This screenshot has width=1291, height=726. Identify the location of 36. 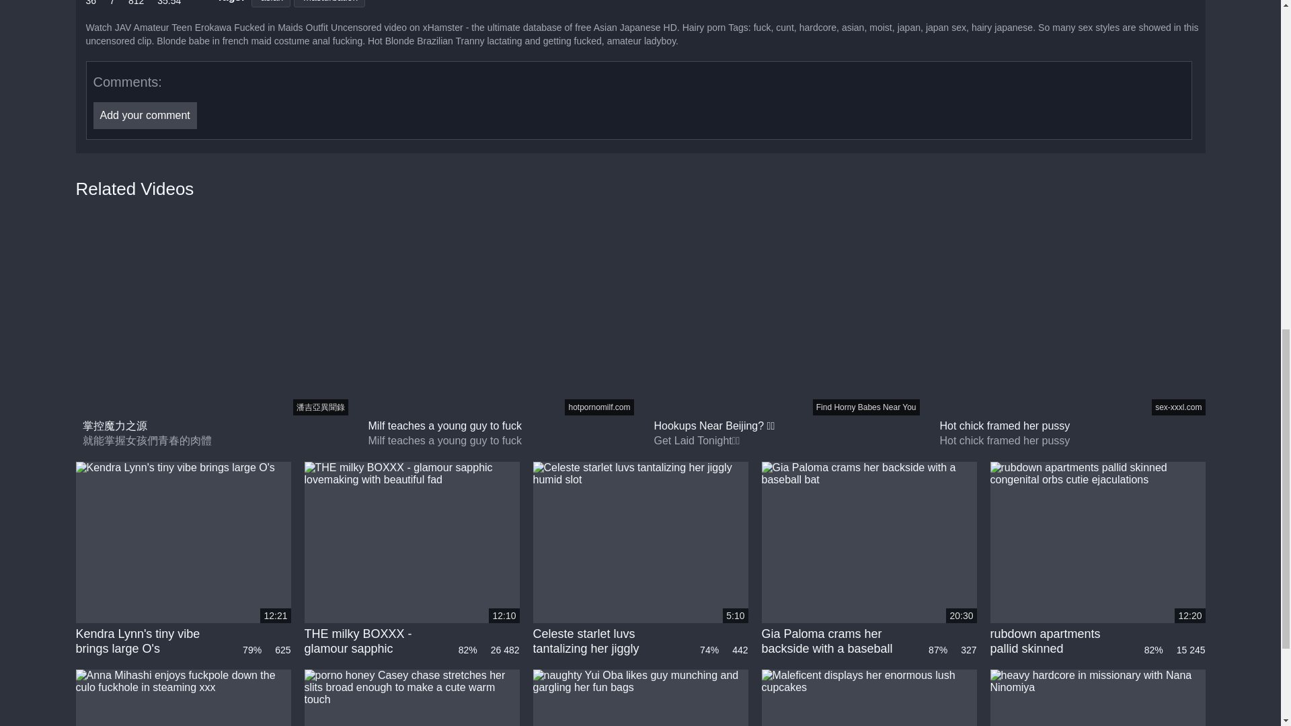
(91, 3).